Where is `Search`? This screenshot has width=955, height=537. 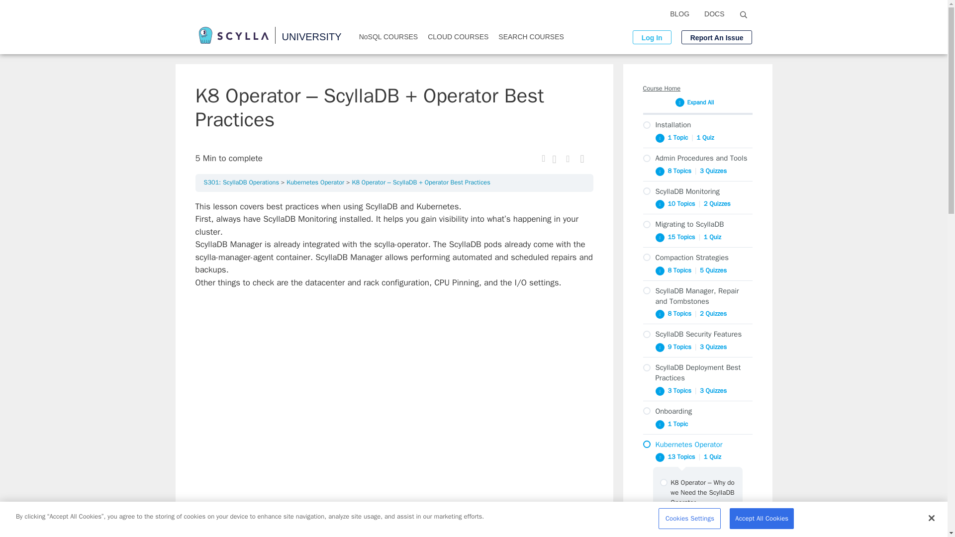
Search is located at coordinates (746, 15).